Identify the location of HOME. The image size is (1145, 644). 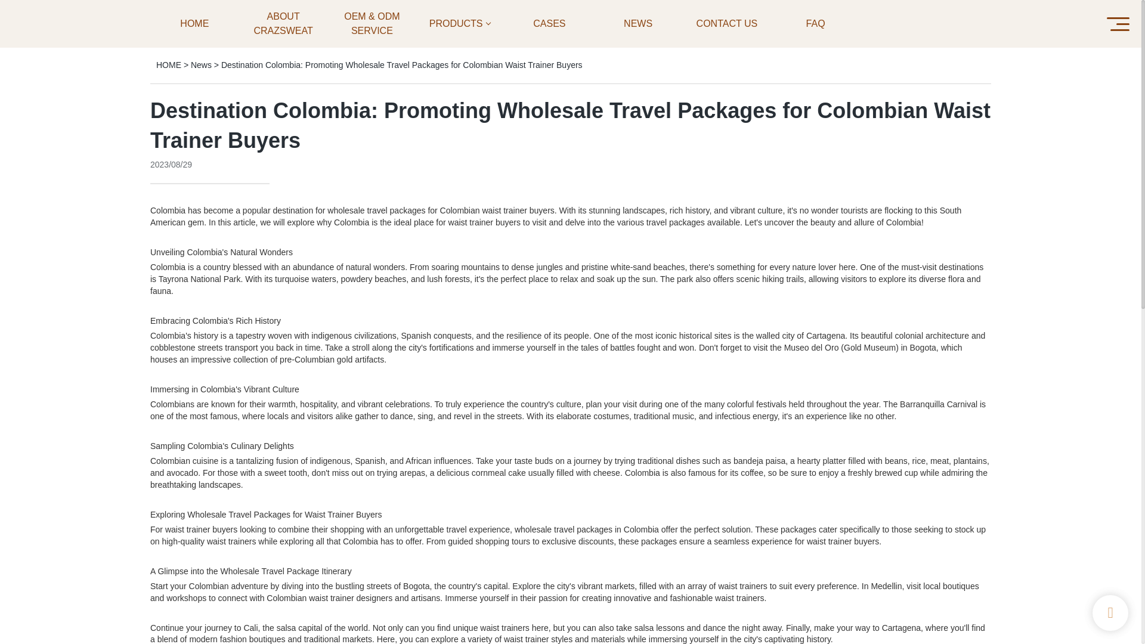
(194, 24).